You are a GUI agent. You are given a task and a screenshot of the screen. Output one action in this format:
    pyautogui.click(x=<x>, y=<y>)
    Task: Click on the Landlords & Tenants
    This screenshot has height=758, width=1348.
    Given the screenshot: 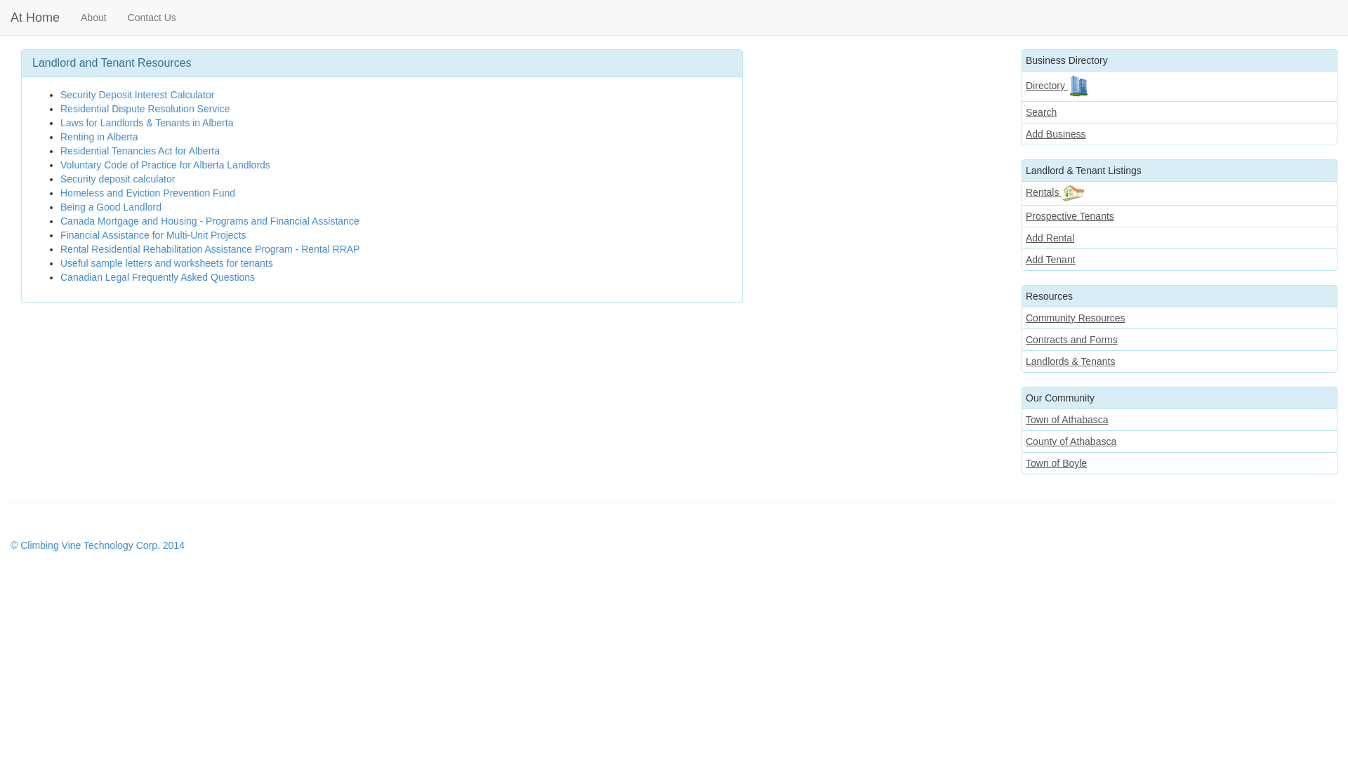 What is the action you would take?
    pyautogui.click(x=1179, y=361)
    